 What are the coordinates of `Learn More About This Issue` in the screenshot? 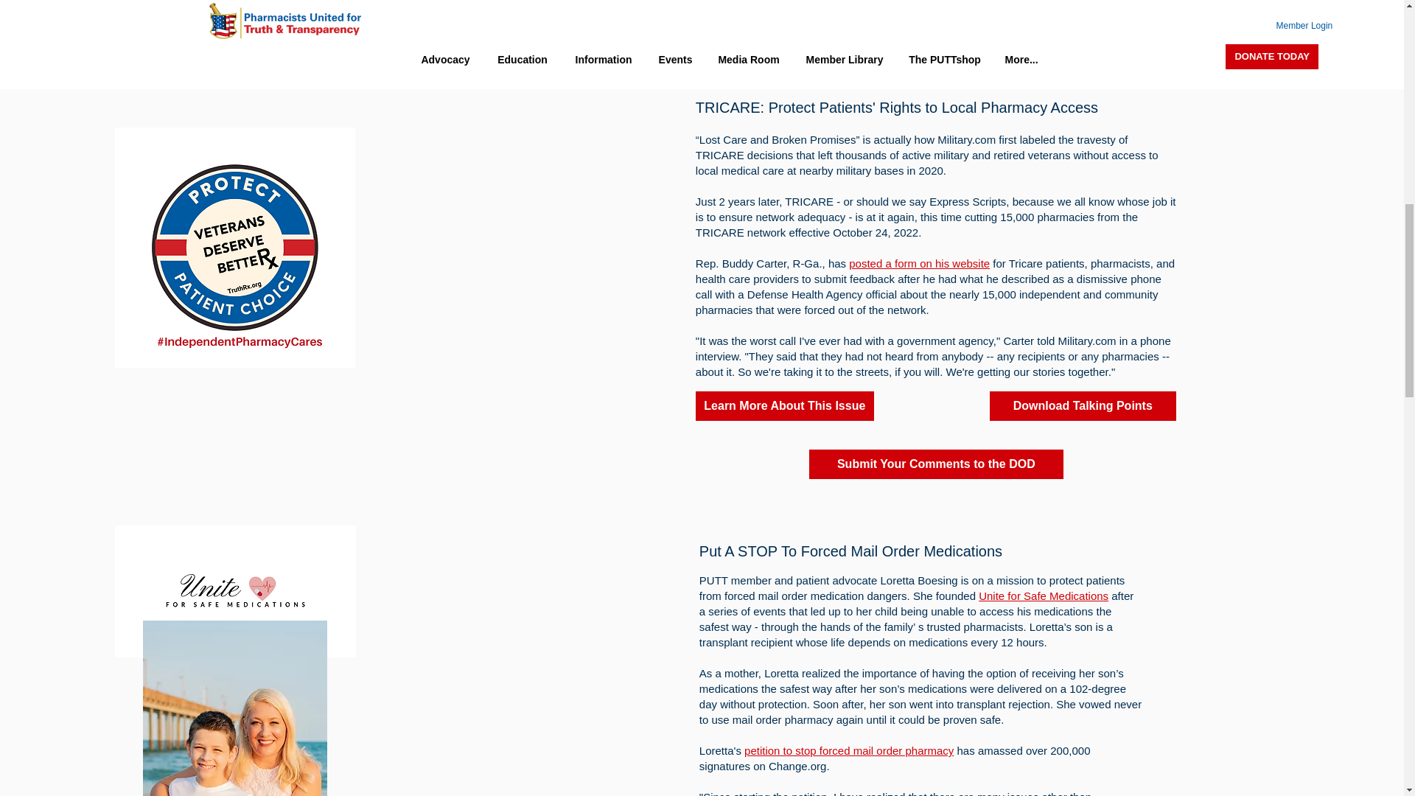 It's located at (785, 406).